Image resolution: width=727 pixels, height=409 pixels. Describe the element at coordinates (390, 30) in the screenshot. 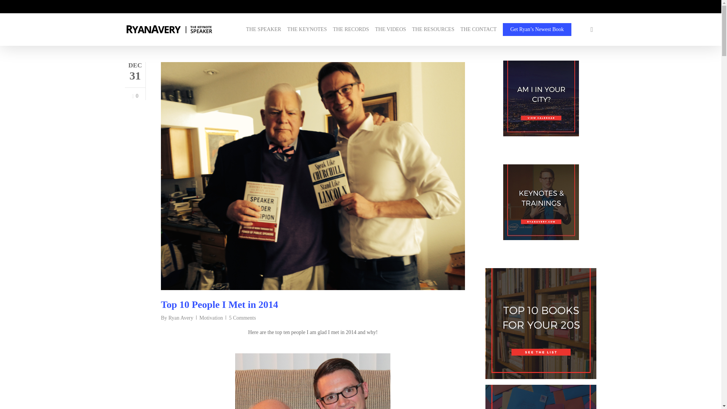

I see `THE VIDEOS` at that location.